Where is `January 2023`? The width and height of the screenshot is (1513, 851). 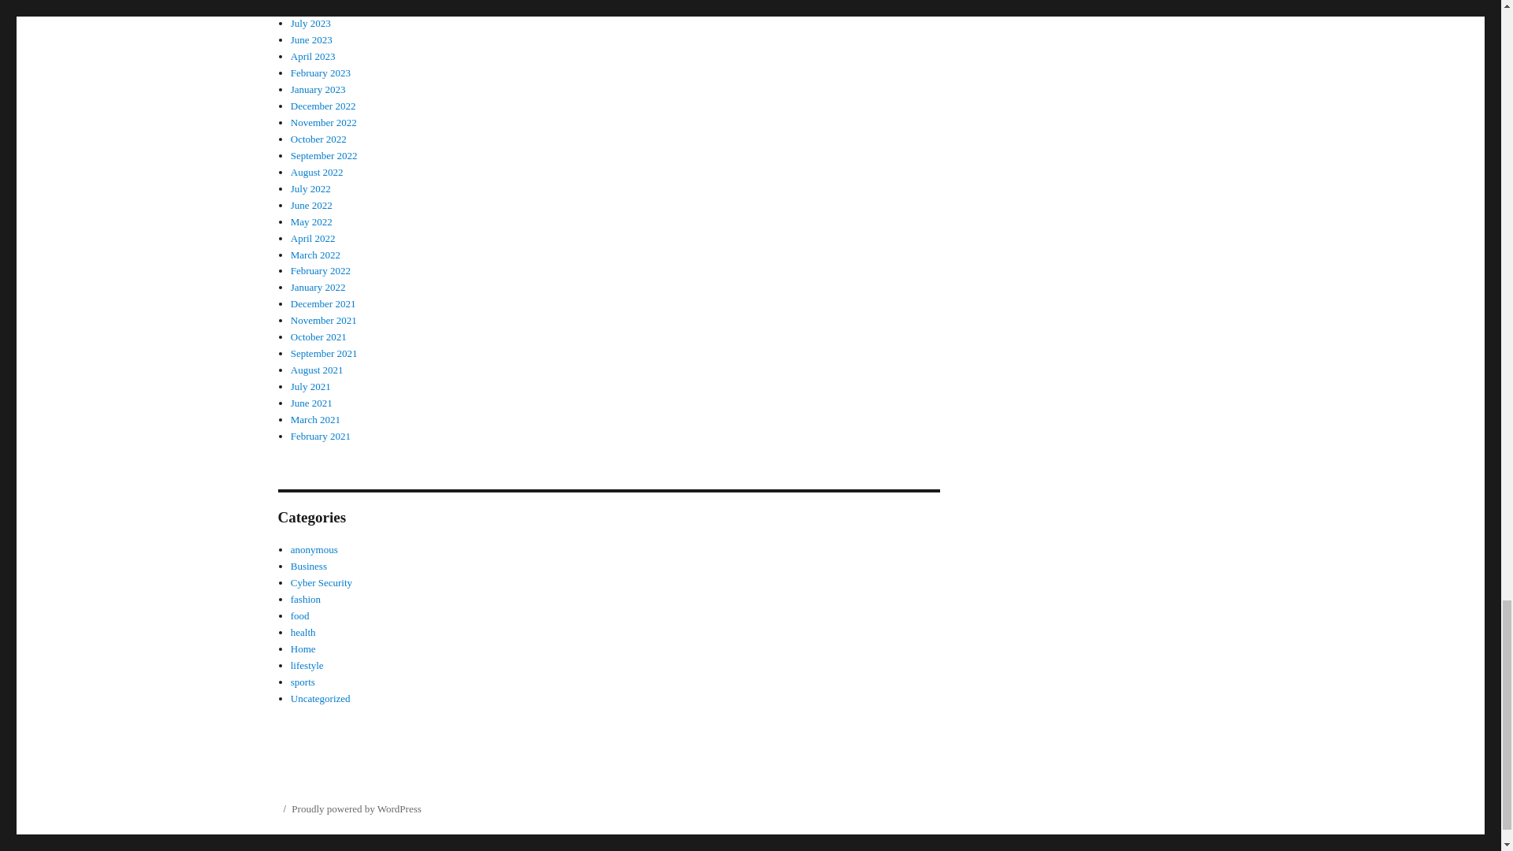 January 2023 is located at coordinates (318, 88).